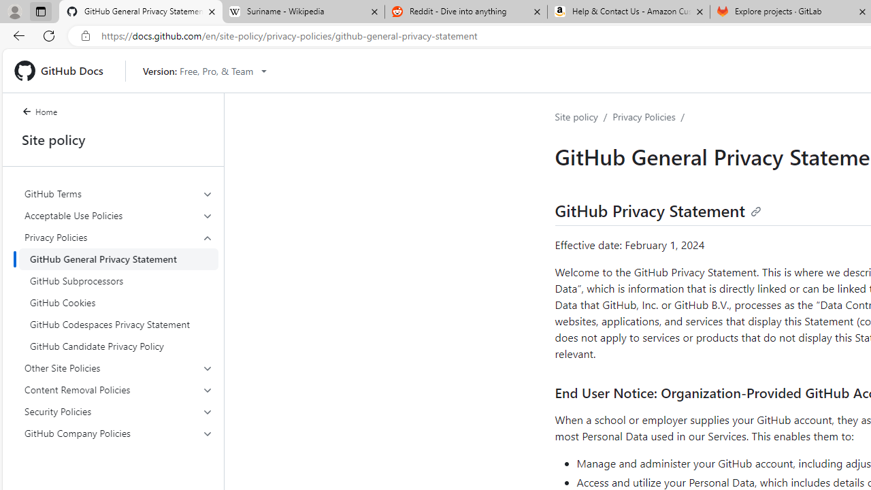 The image size is (871, 490). I want to click on GitHub Company Policies, so click(118, 433).